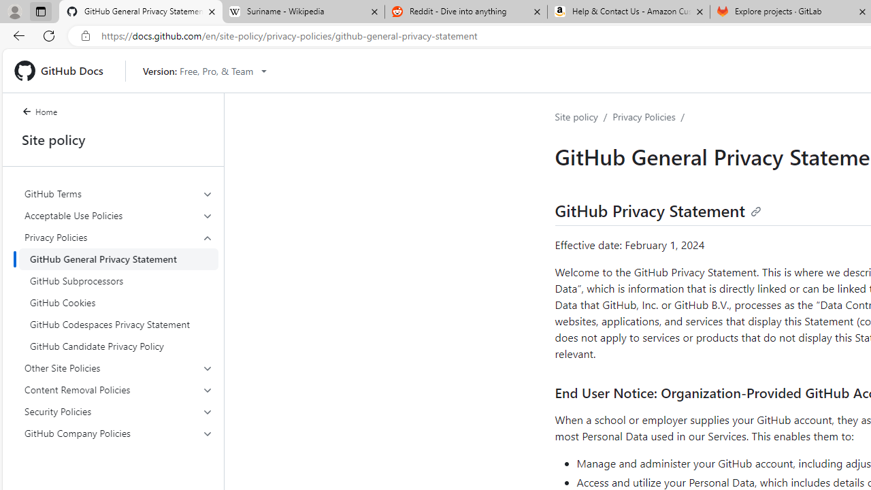 The image size is (871, 490). I want to click on GitHub Company Policies, so click(118, 433).